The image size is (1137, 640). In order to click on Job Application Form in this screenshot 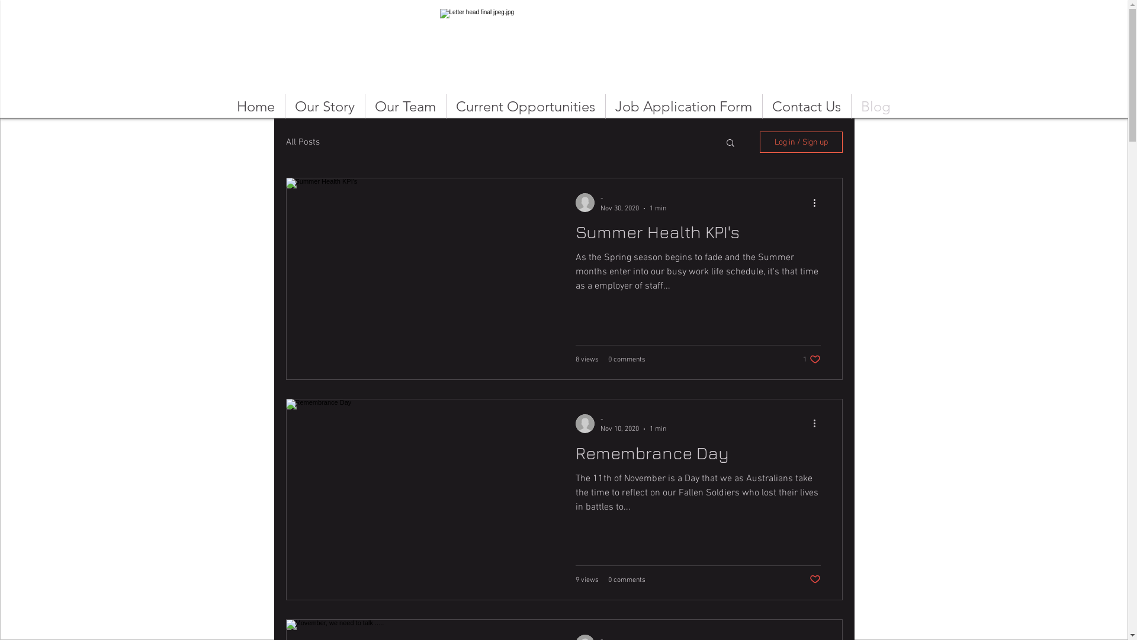, I will do `click(683, 107)`.